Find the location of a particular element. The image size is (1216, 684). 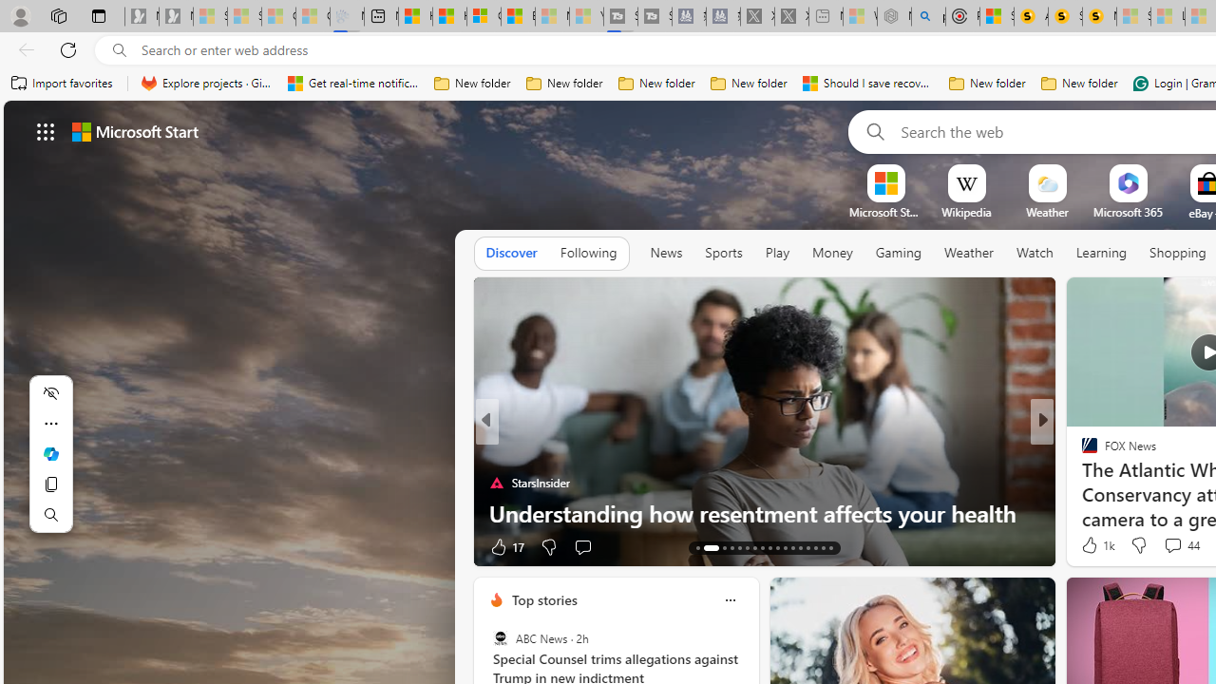

View comments 4 Comment is located at coordinates (1168, 547).